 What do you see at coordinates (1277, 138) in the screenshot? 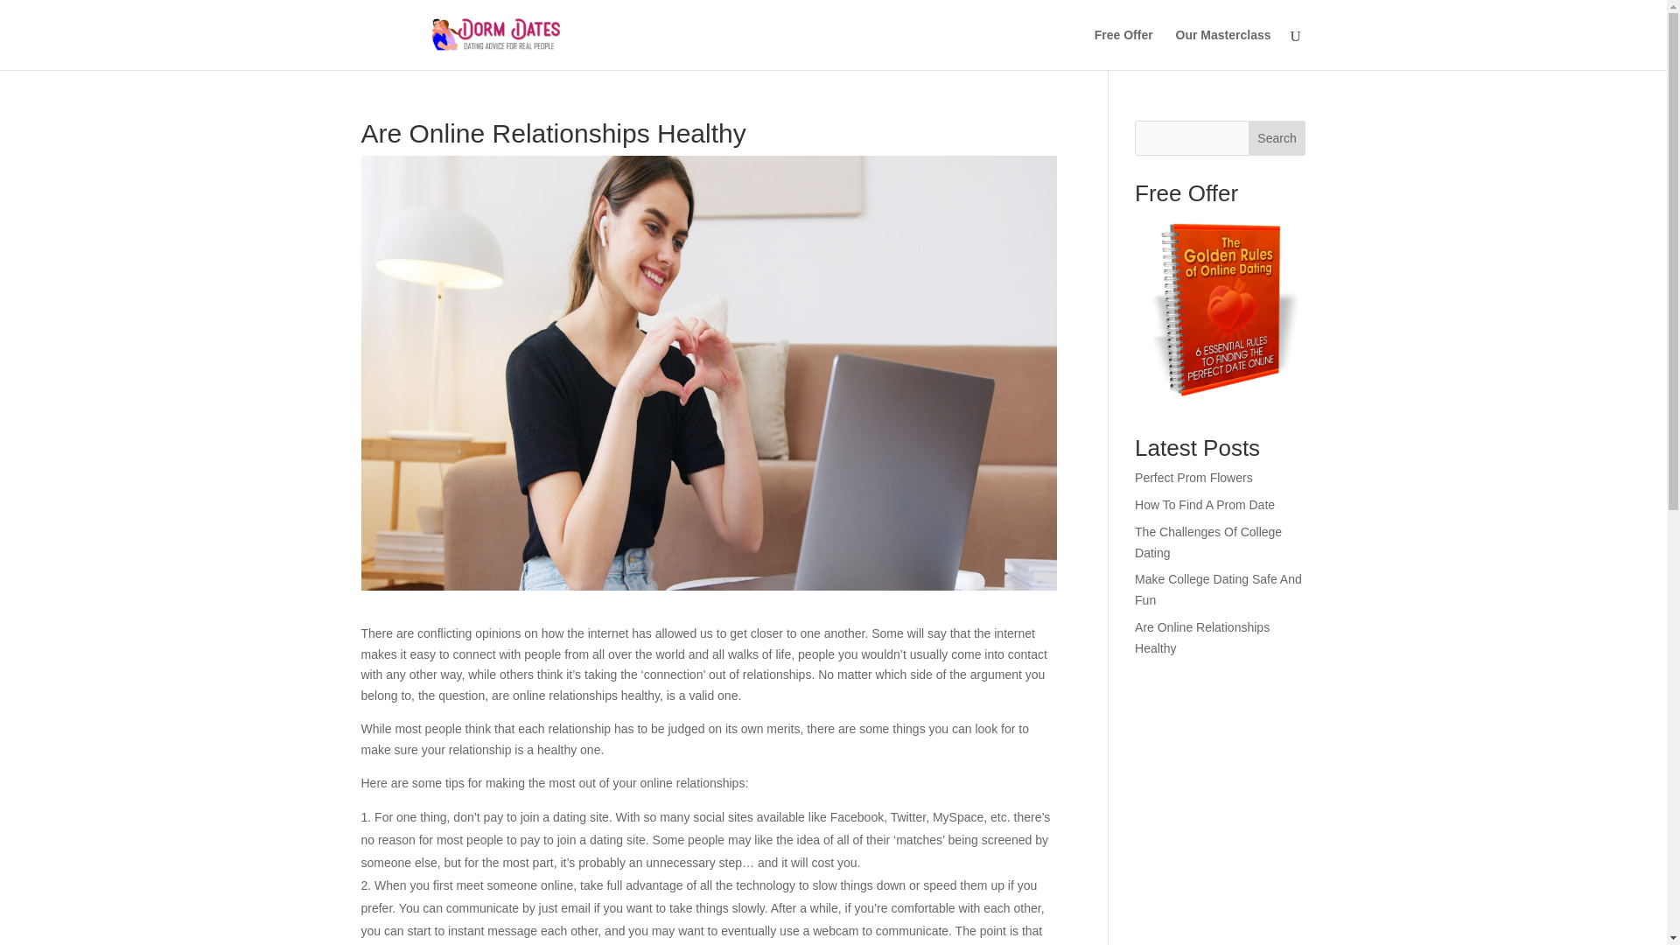
I see `Search` at bounding box center [1277, 138].